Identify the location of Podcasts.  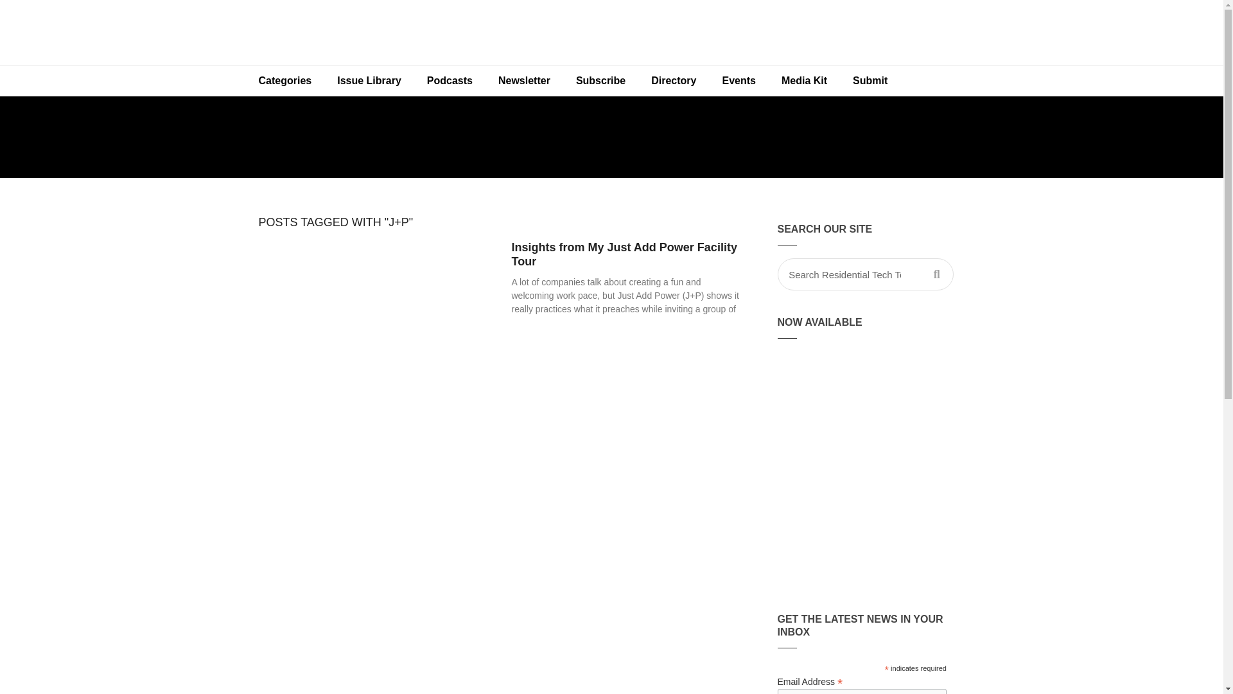
(450, 81).